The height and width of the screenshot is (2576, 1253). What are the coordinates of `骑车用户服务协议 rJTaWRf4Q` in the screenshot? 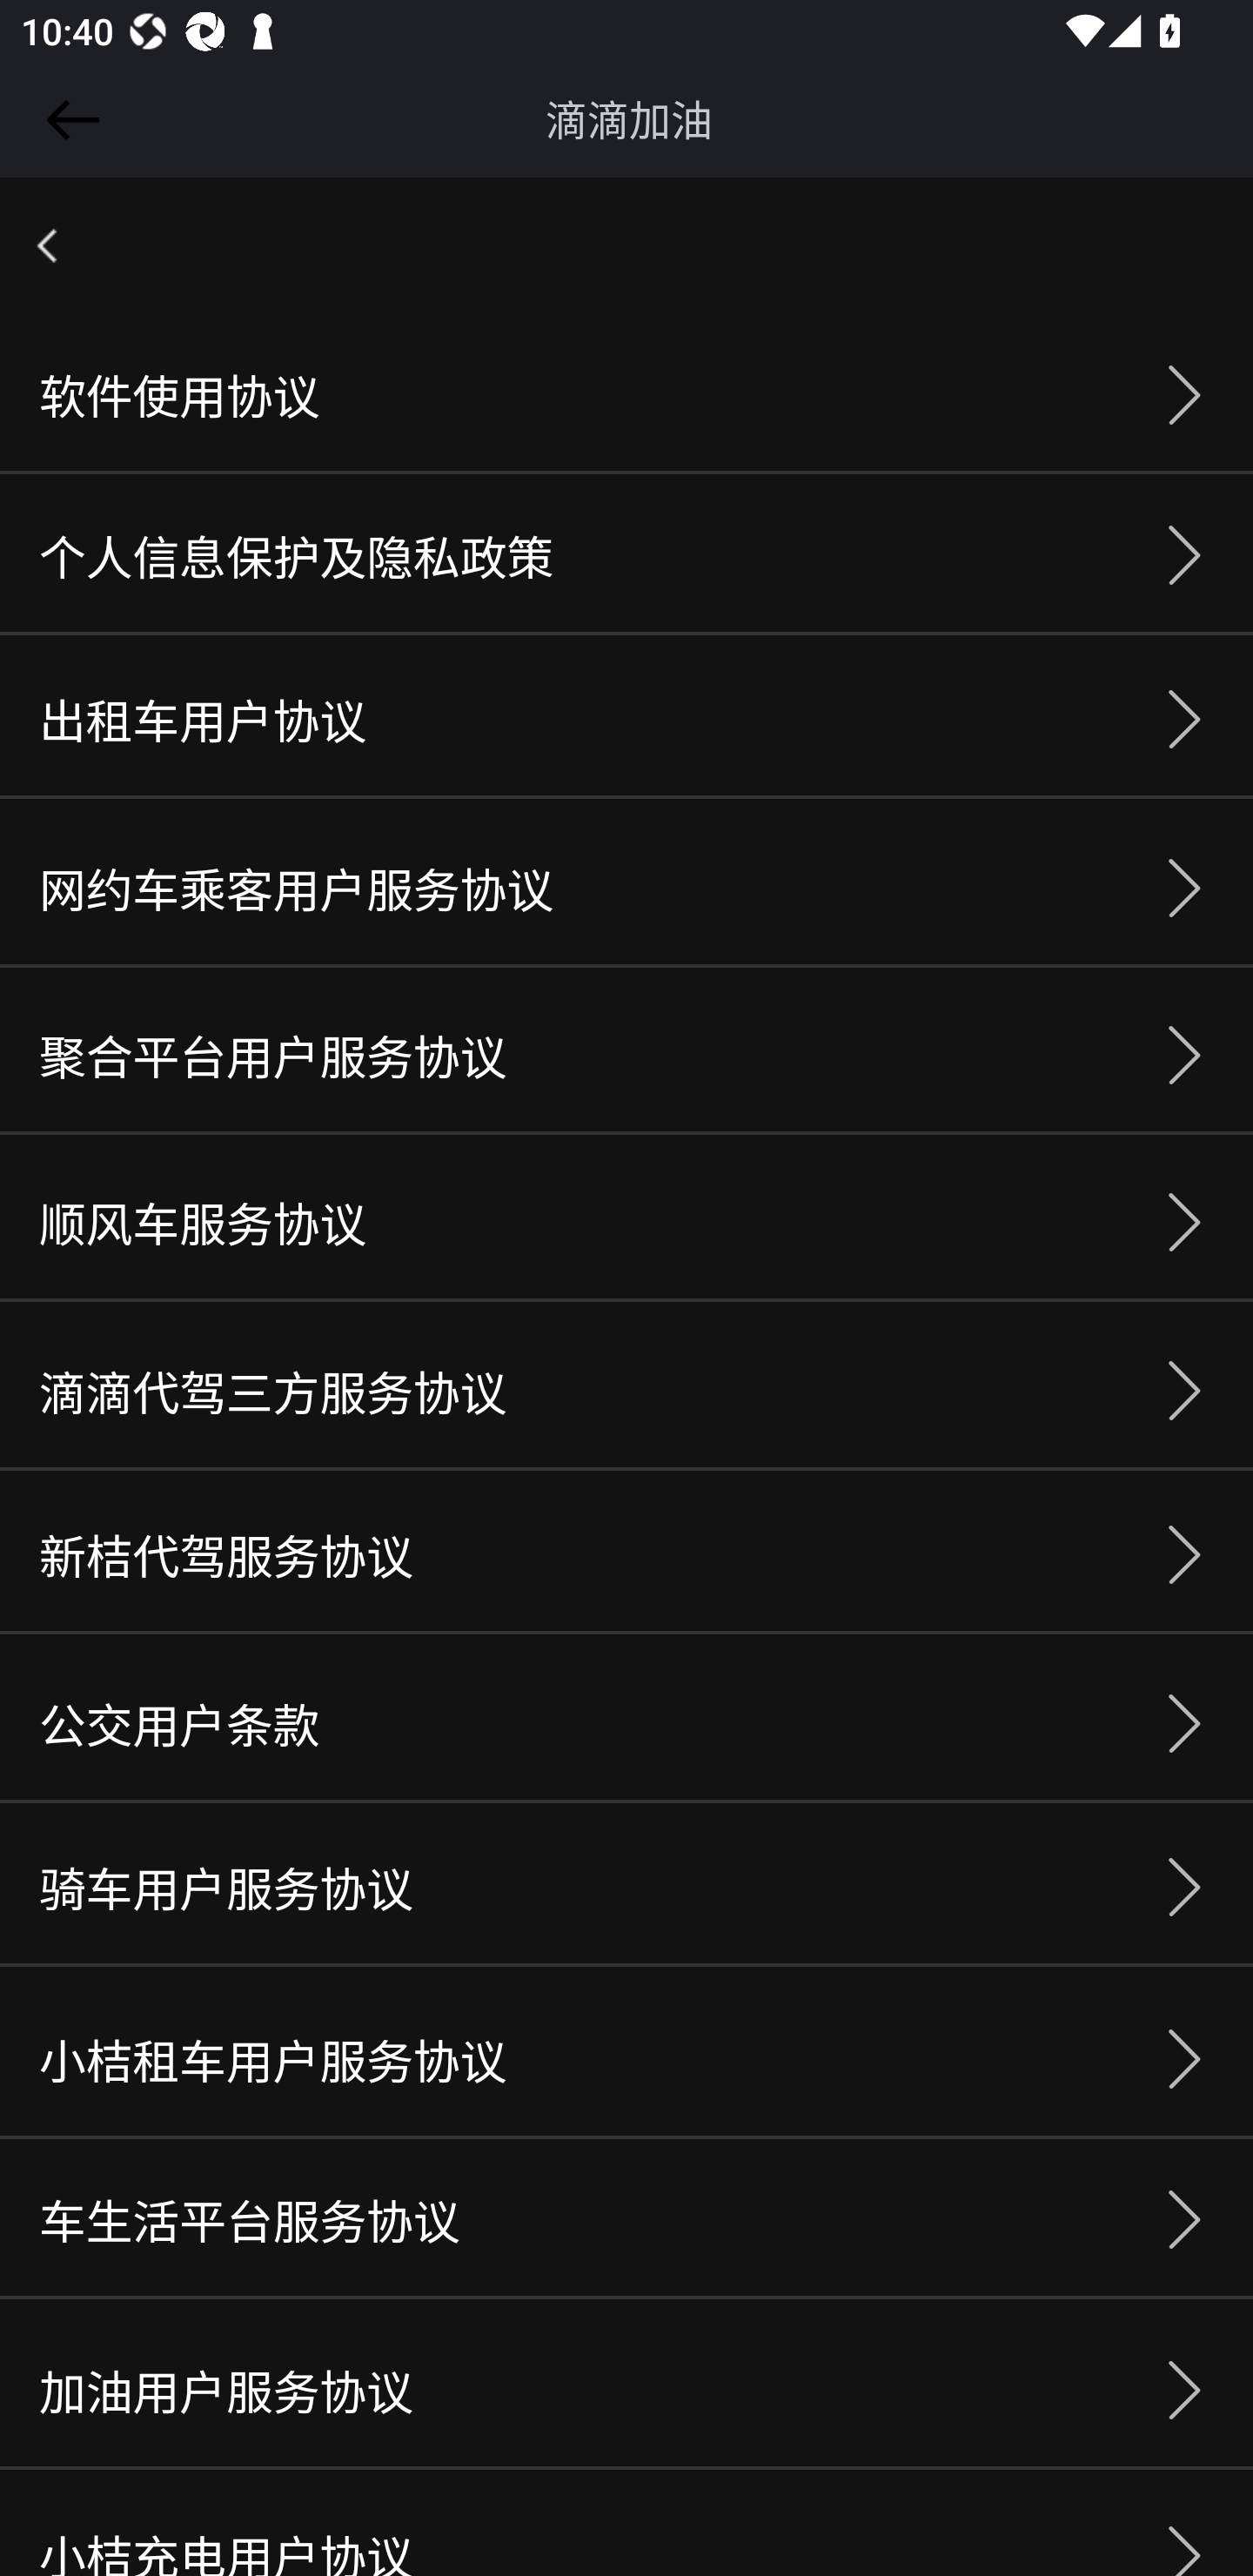 It's located at (626, 1888).